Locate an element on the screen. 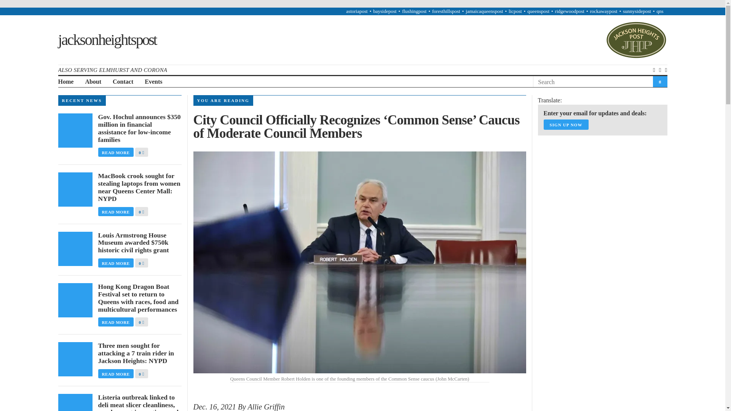 Image resolution: width=731 pixels, height=411 pixels. qns is located at coordinates (659, 11).